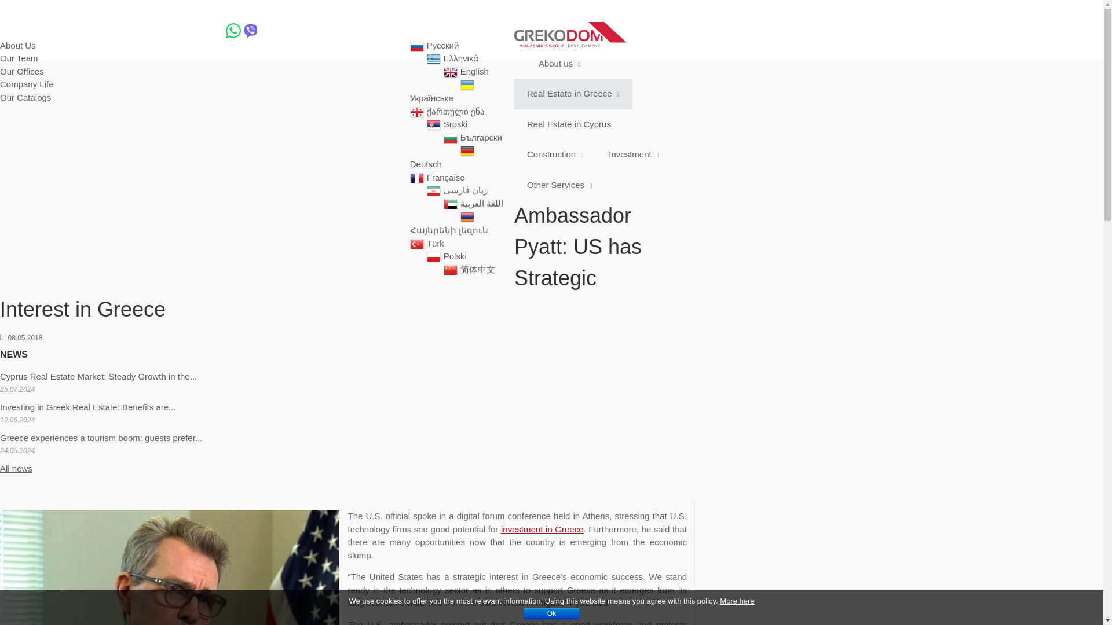 The height and width of the screenshot is (625, 1112). I want to click on Deutsch, so click(431, 164).